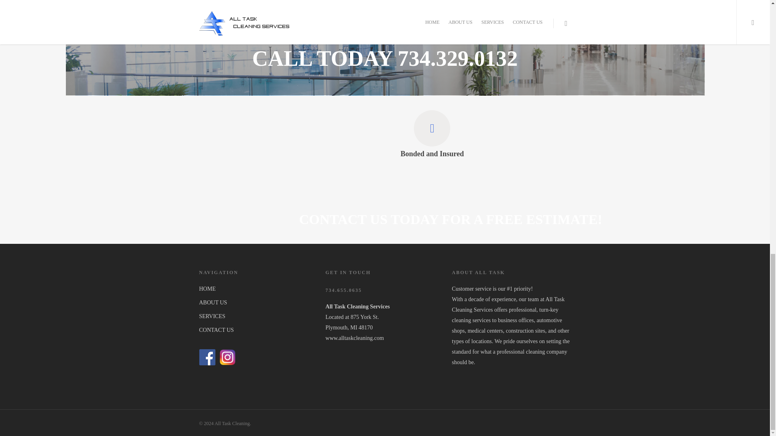 The height and width of the screenshot is (436, 776). I want to click on Instagram, so click(228, 357).